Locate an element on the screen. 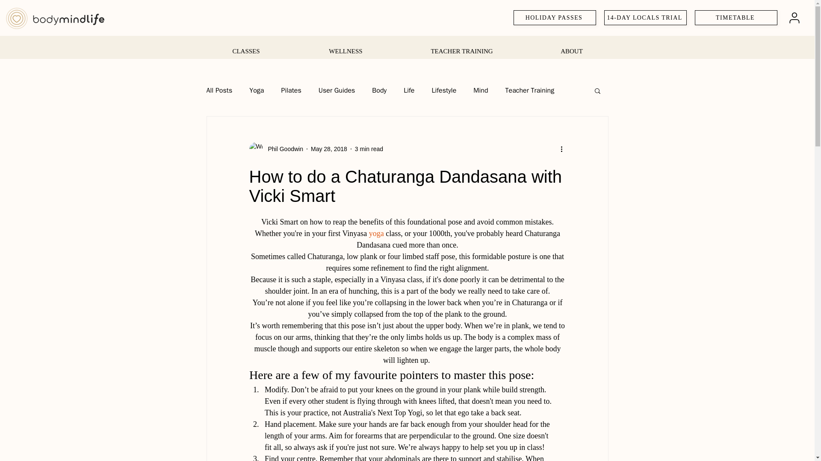  Yoga is located at coordinates (257, 90).